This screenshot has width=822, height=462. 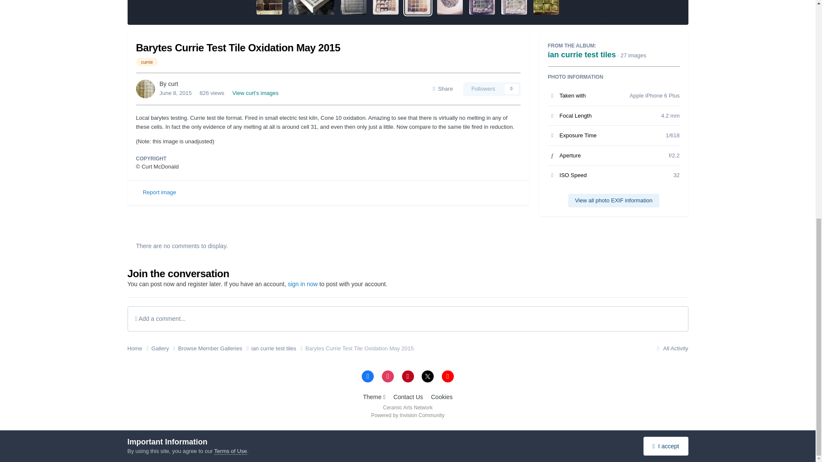 I want to click on View the image Ash Basalt Currie tile AE adjusted, so click(x=482, y=7).